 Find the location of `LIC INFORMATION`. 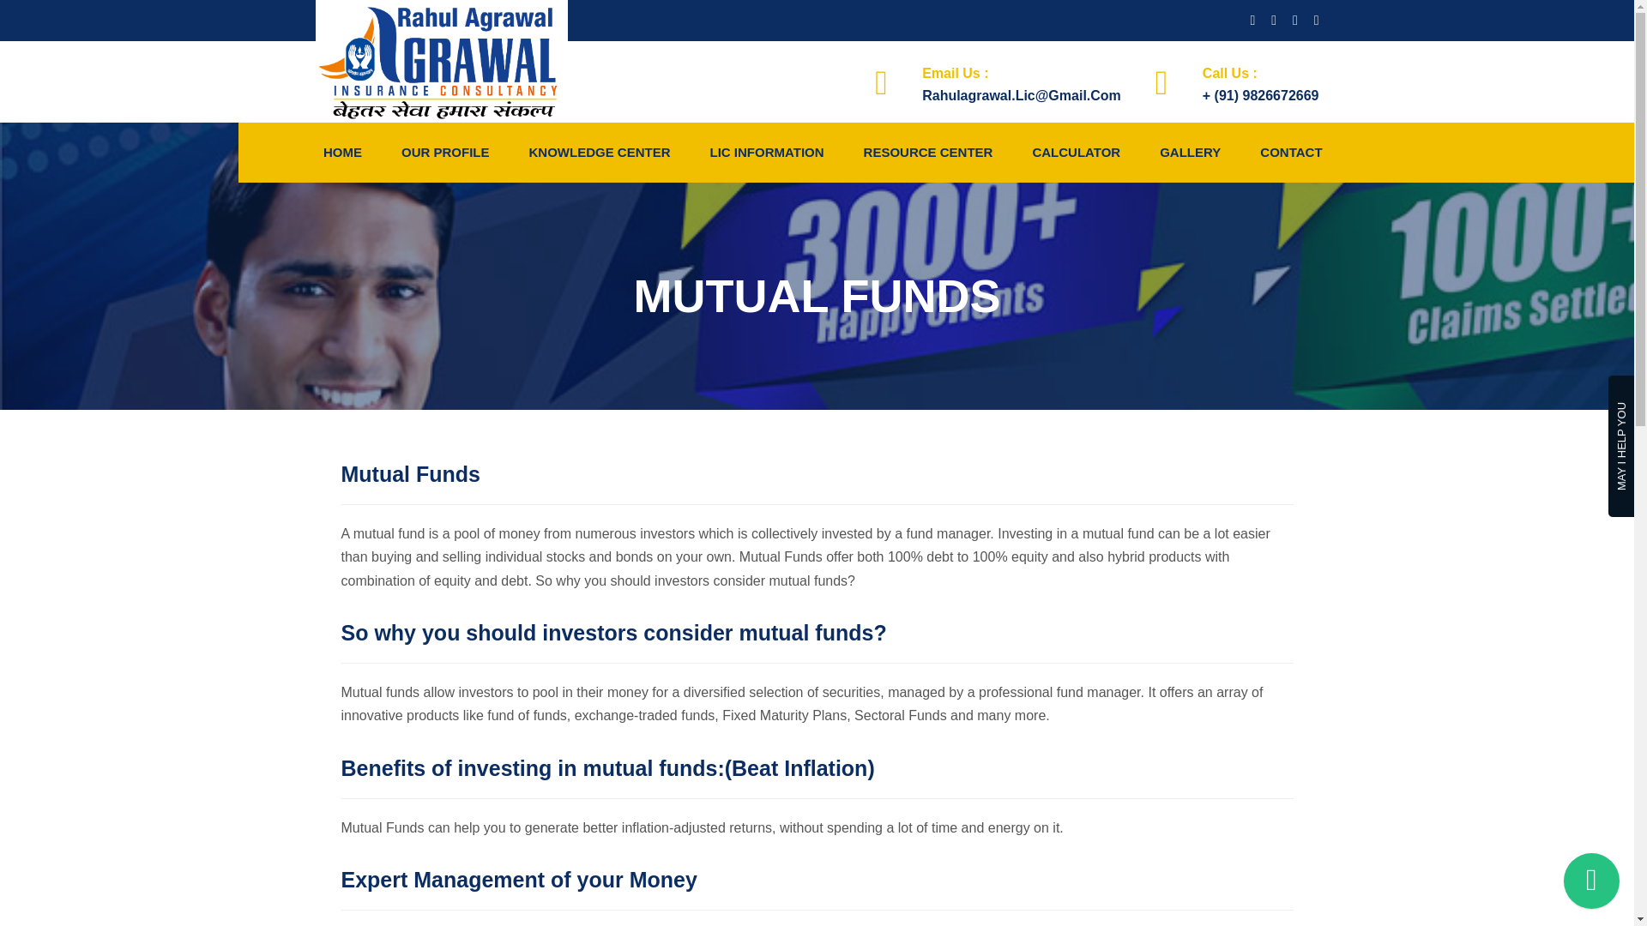

LIC INFORMATION is located at coordinates (767, 152).